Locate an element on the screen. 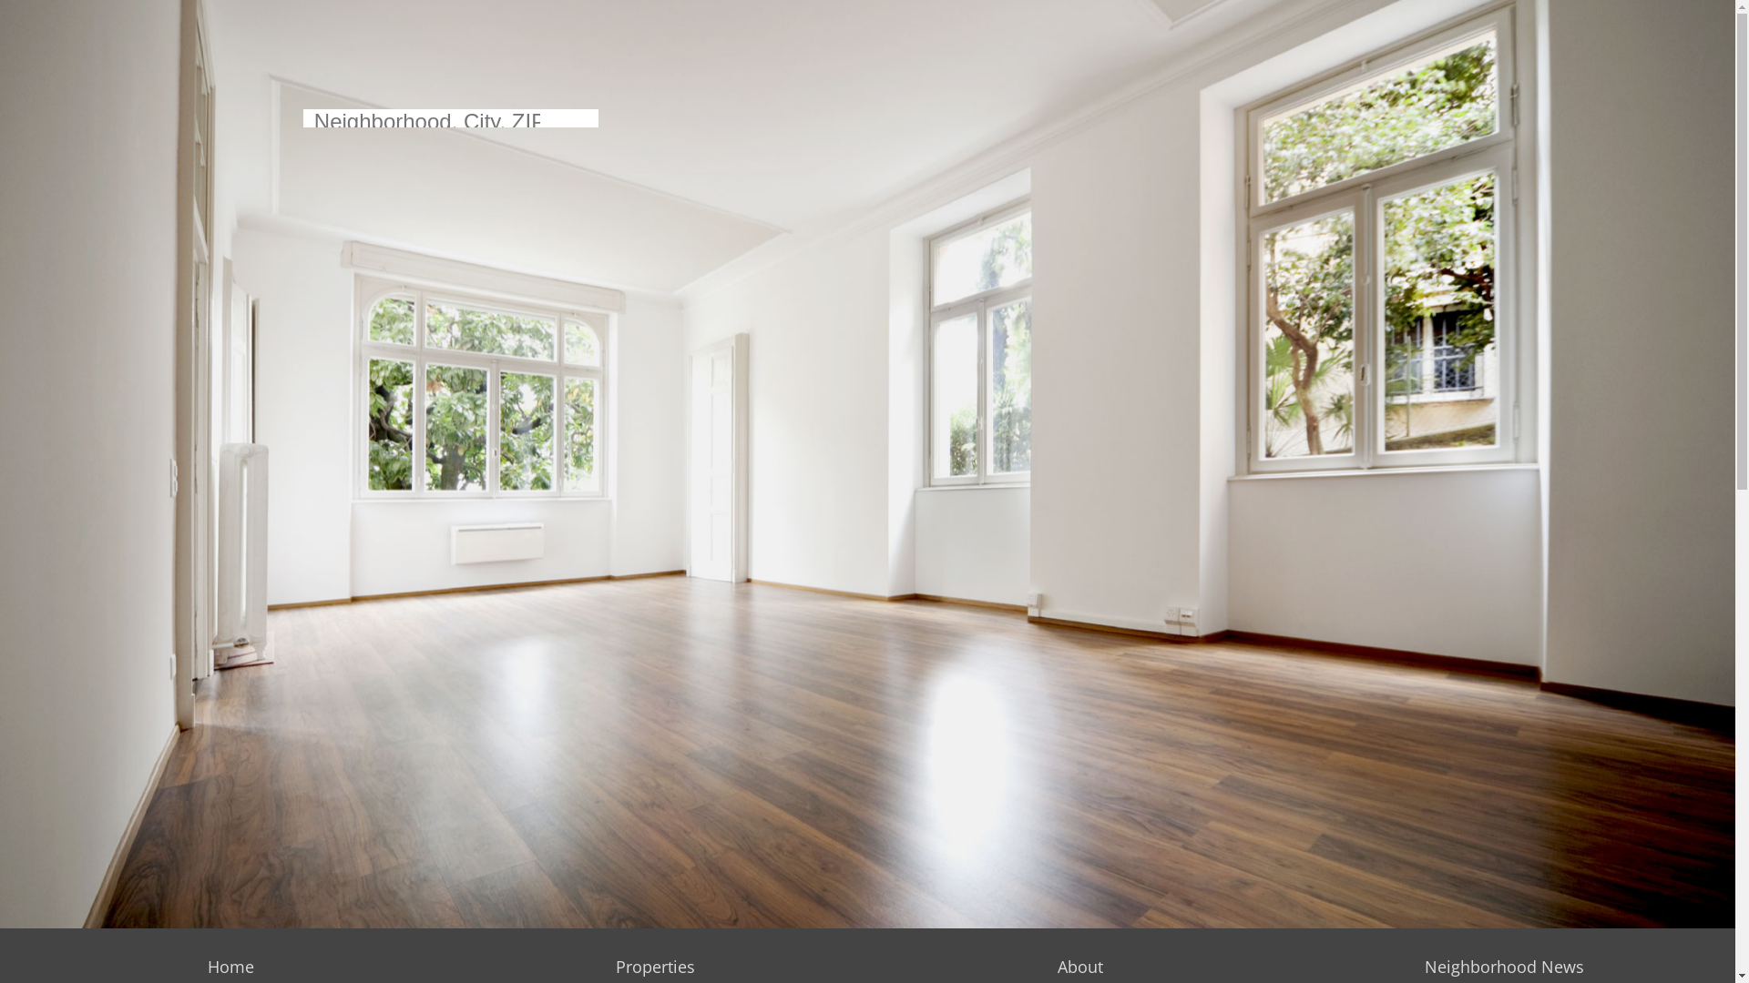 Image resolution: width=1749 pixels, height=983 pixels. Buyer's Guide is located at coordinates (1560, 118).